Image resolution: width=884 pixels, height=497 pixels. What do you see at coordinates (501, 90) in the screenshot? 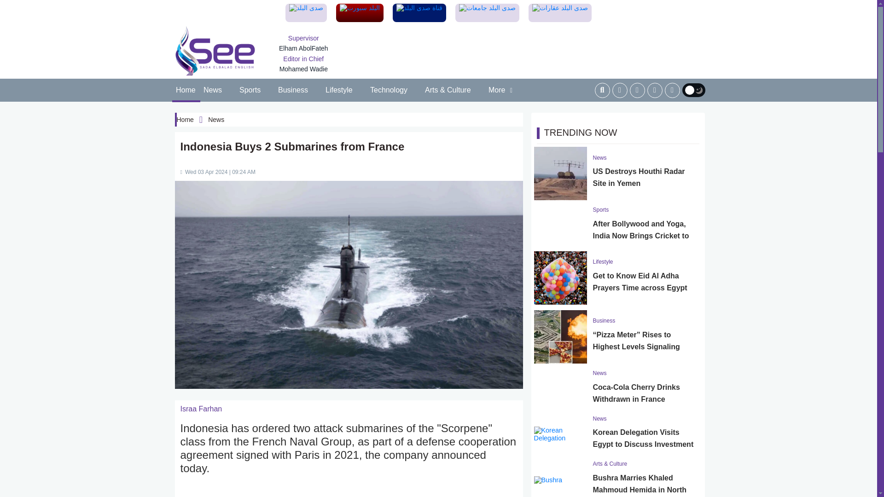
I see `More` at bounding box center [501, 90].